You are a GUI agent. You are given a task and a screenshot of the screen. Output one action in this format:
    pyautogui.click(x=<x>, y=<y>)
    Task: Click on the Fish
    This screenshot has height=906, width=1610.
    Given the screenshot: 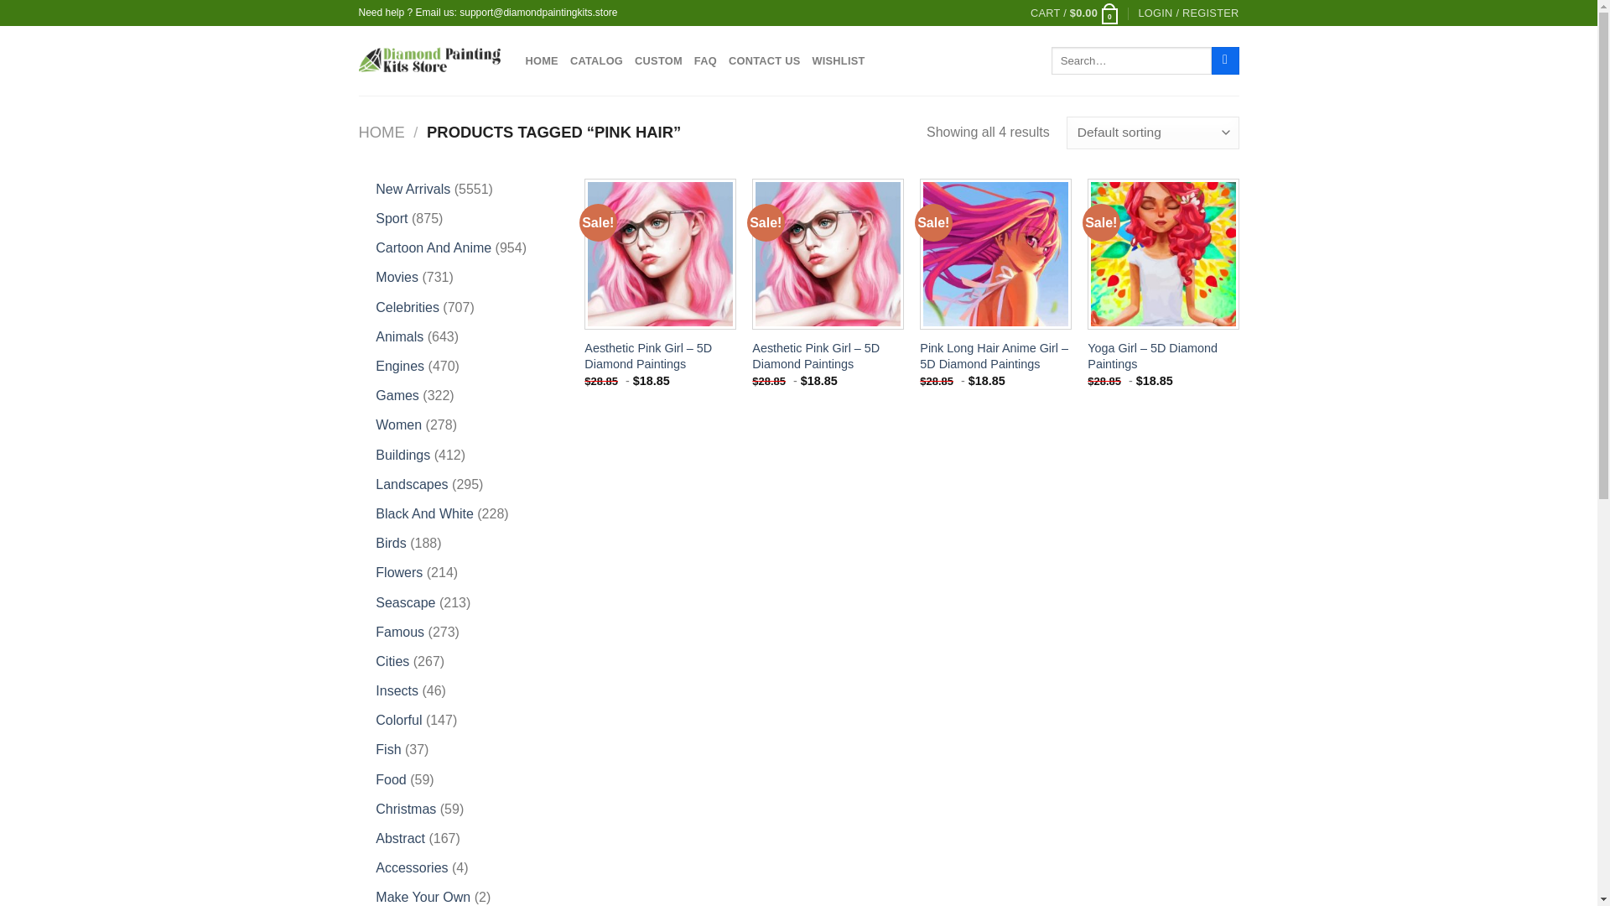 What is the action you would take?
    pyautogui.click(x=387, y=748)
    